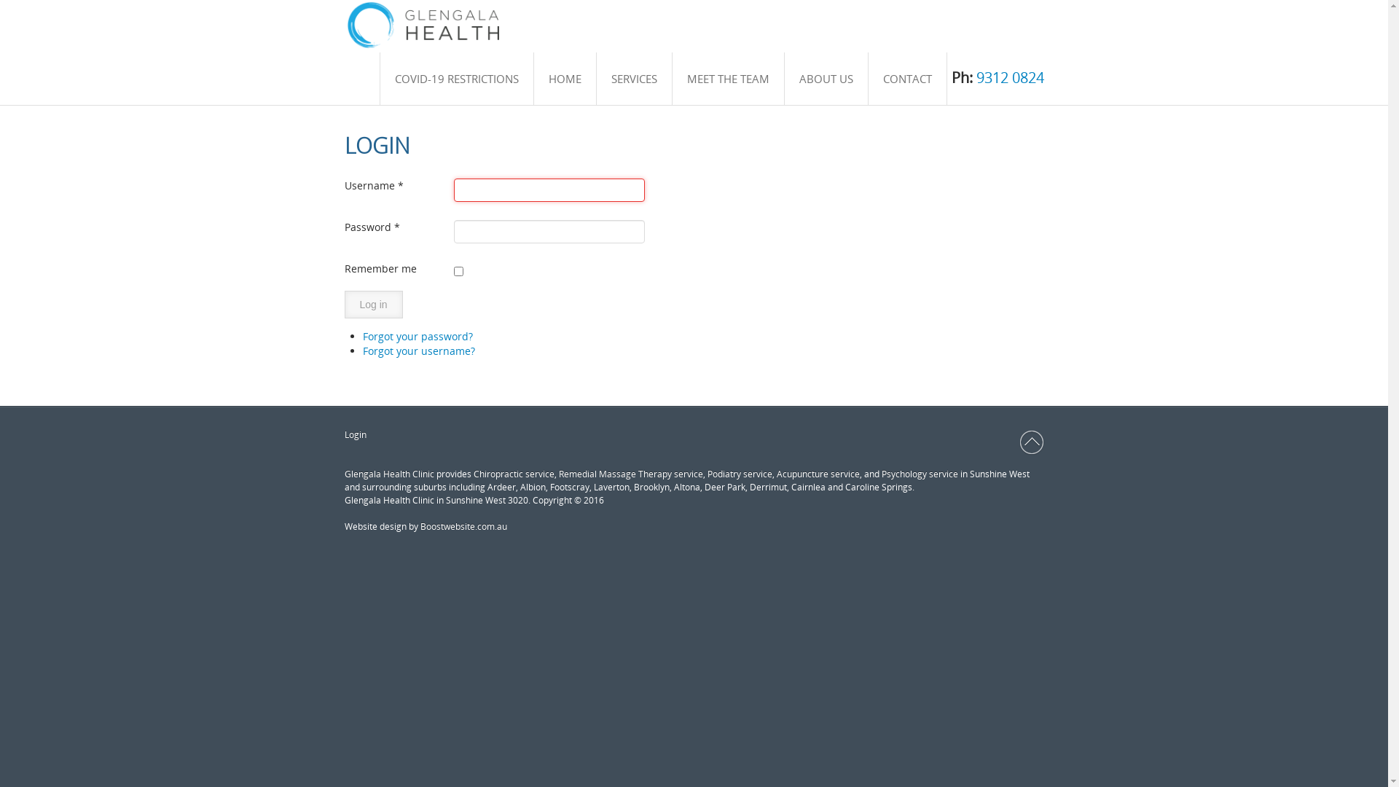  What do you see at coordinates (920, 474) in the screenshot?
I see `Psychology service` at bounding box center [920, 474].